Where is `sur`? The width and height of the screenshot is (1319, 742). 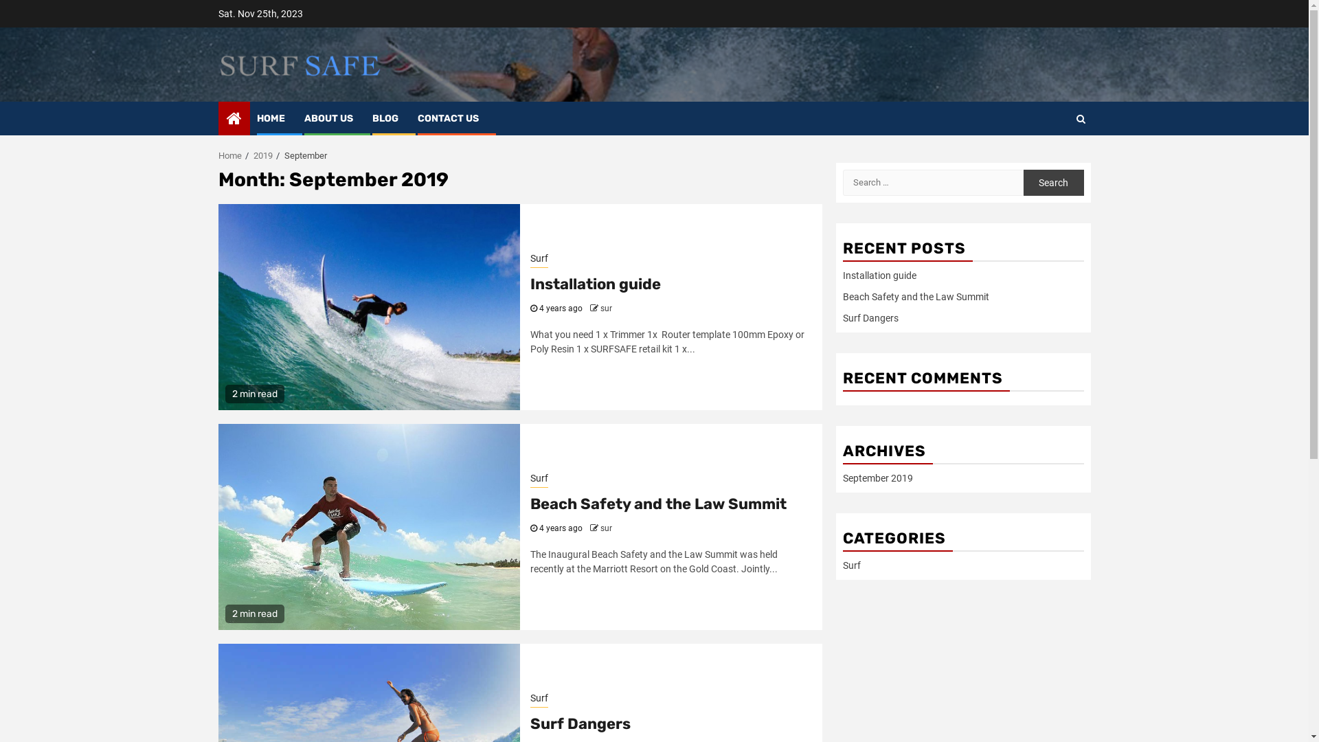 sur is located at coordinates (606, 308).